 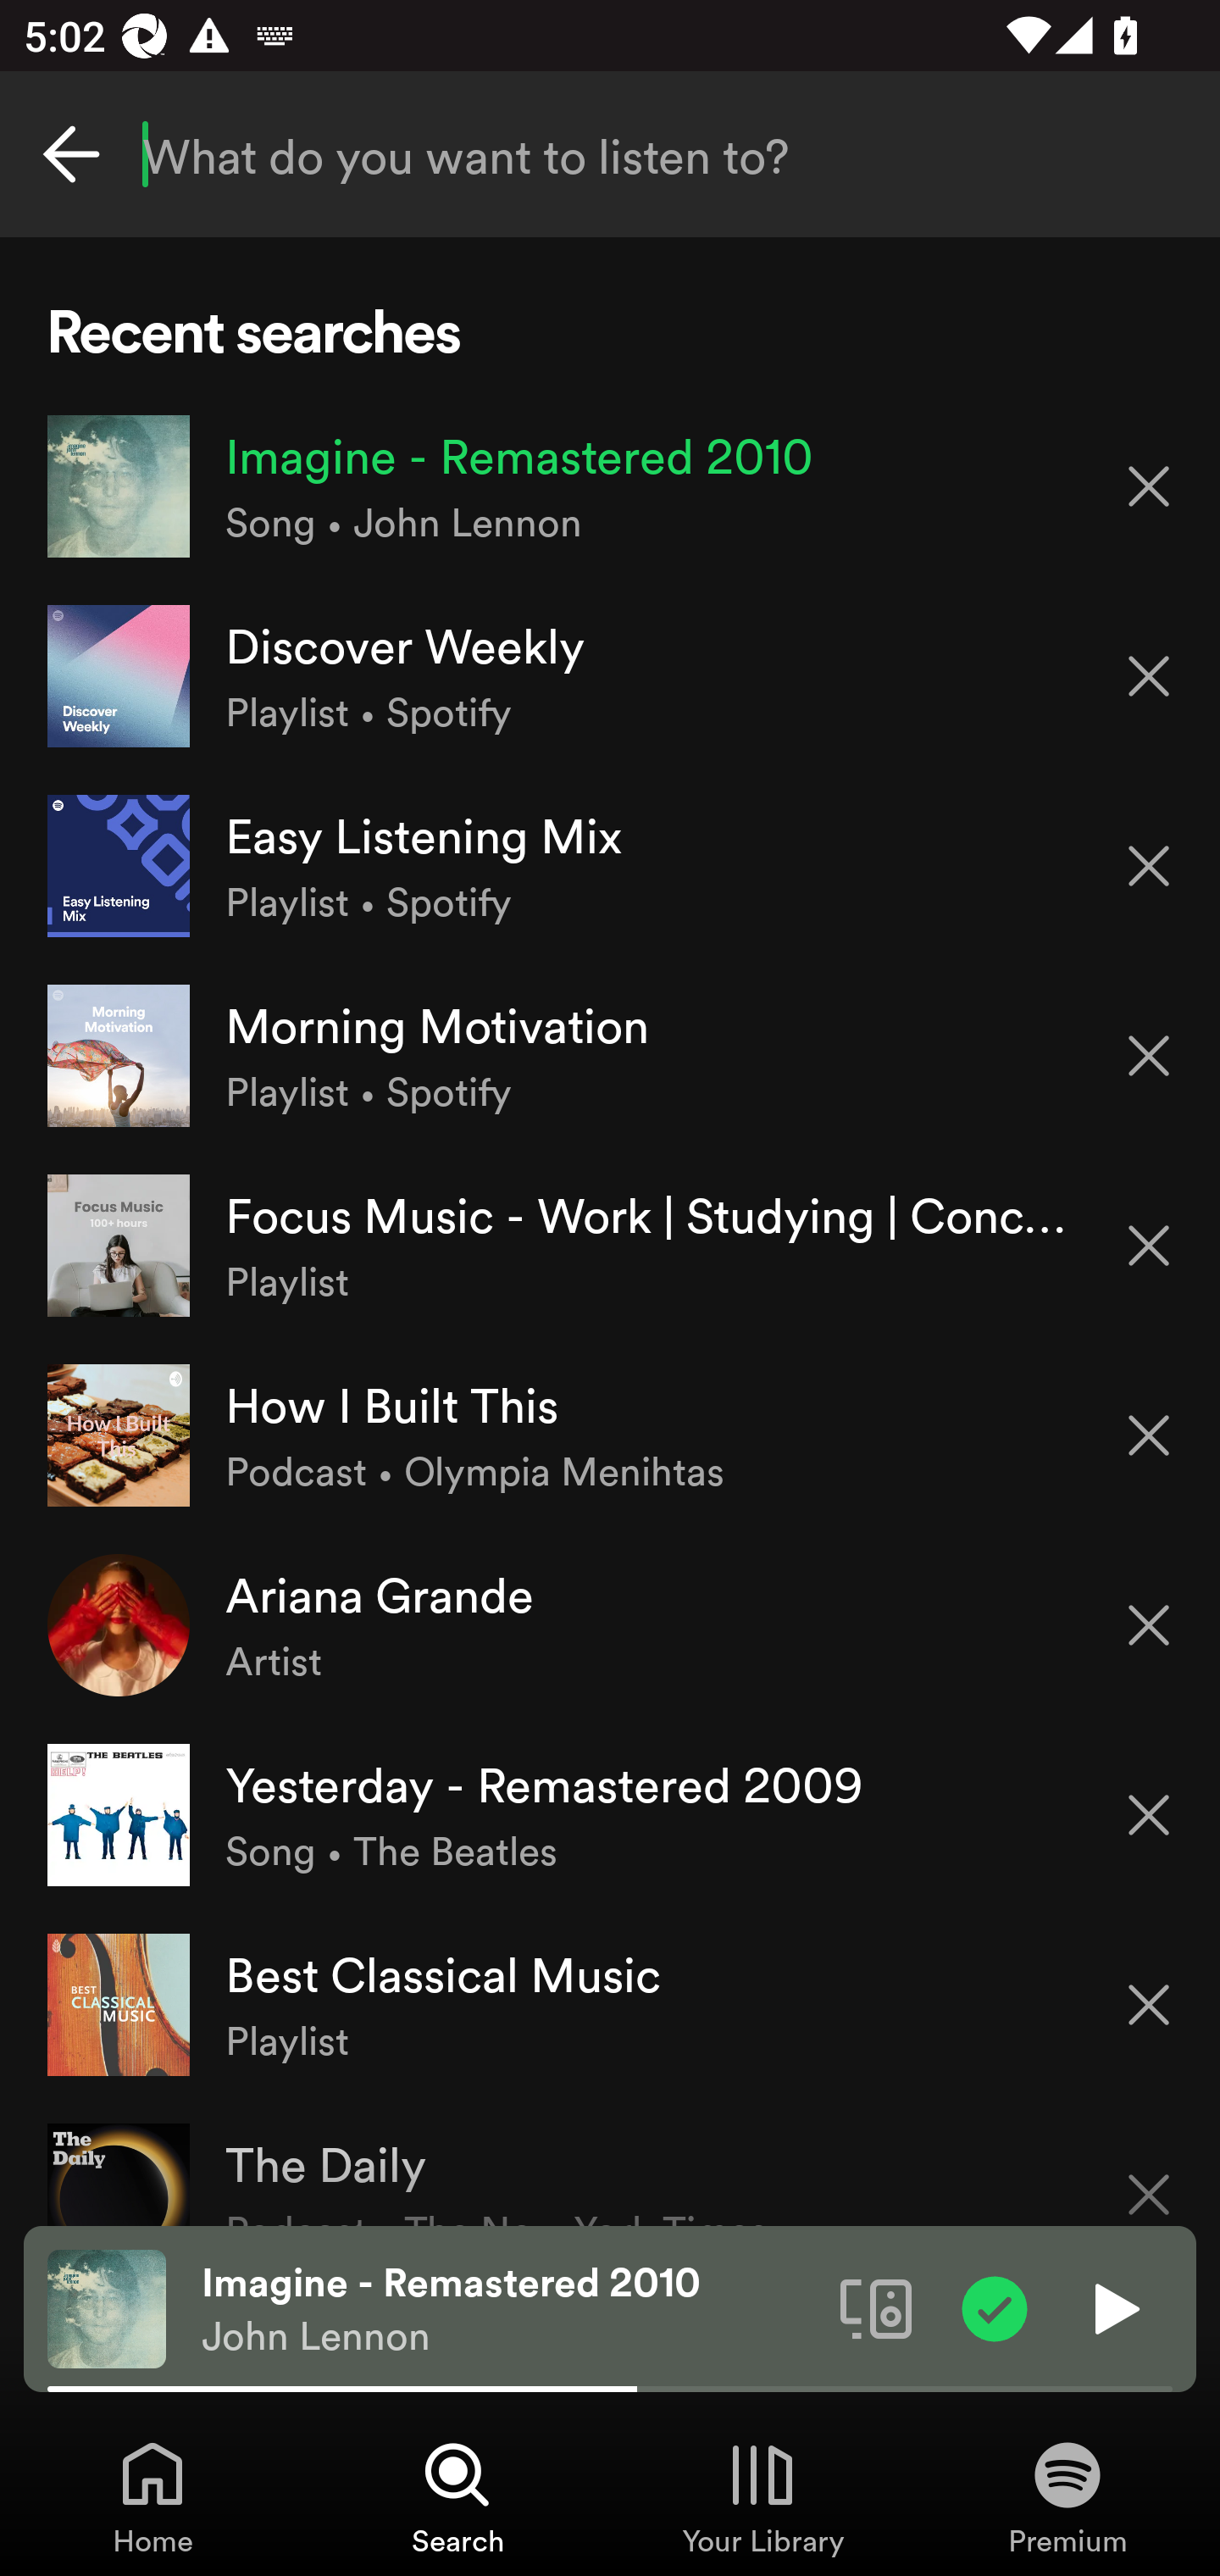 What do you see at coordinates (1149, 1056) in the screenshot?
I see `Remove` at bounding box center [1149, 1056].